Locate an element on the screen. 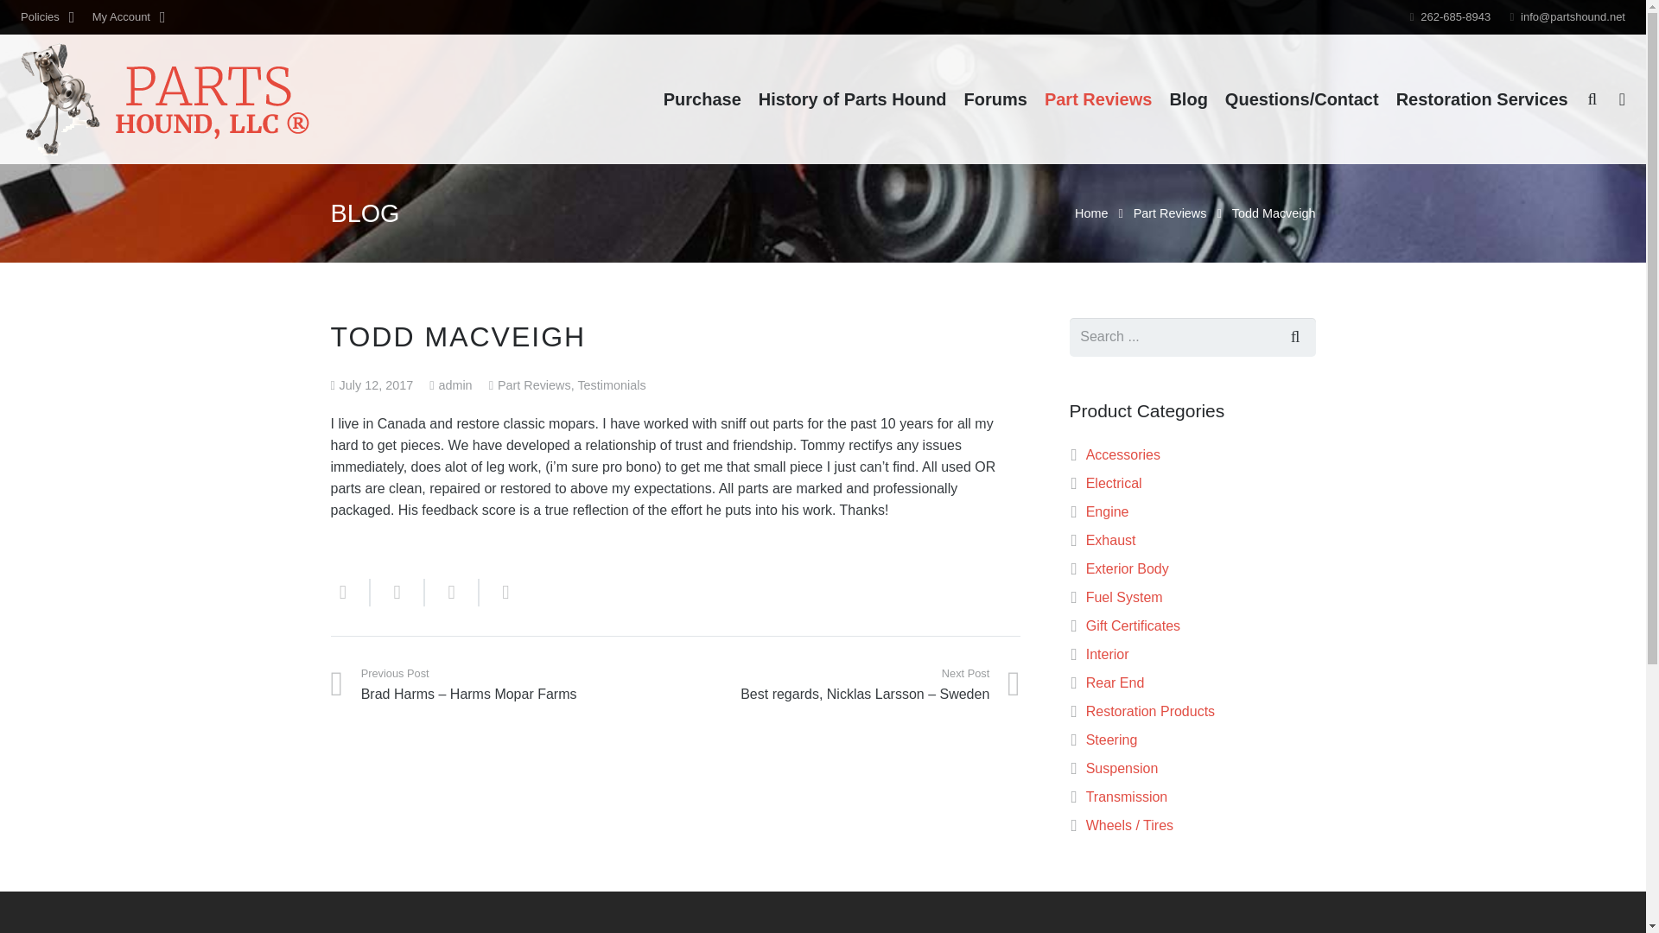 The height and width of the screenshot is (933, 1659). Exhaust is located at coordinates (1111, 539).